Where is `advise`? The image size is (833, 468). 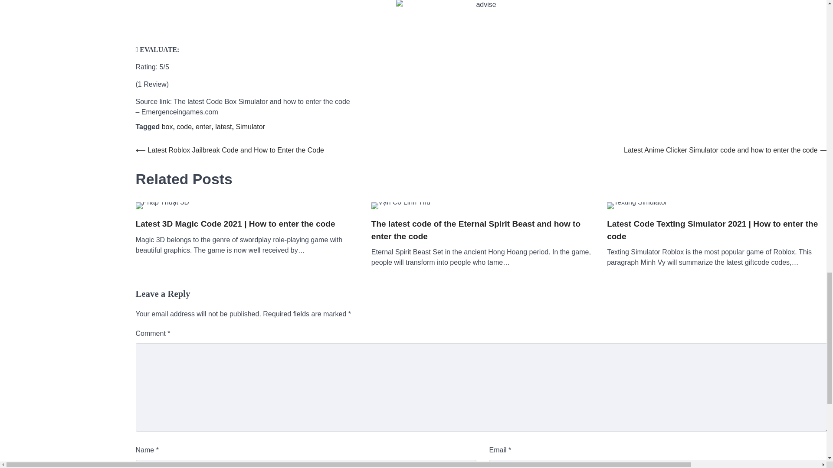 advise is located at coordinates (482, 17).